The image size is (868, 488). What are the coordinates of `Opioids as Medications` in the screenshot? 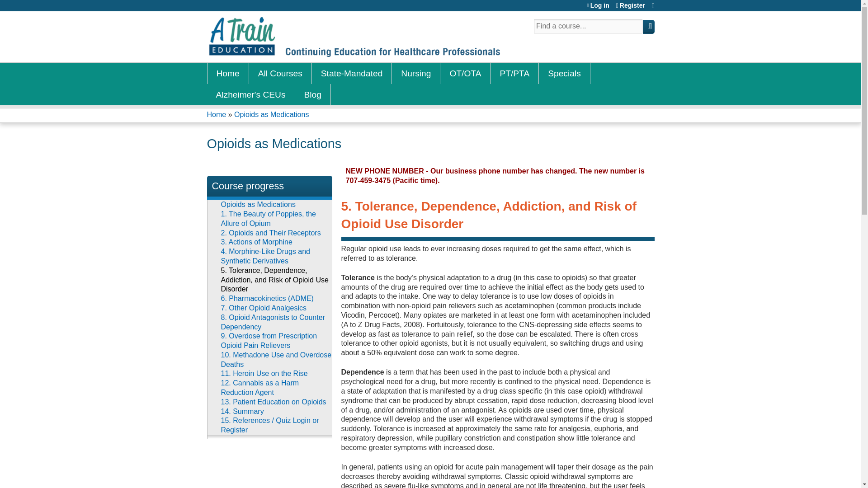 It's located at (271, 115).